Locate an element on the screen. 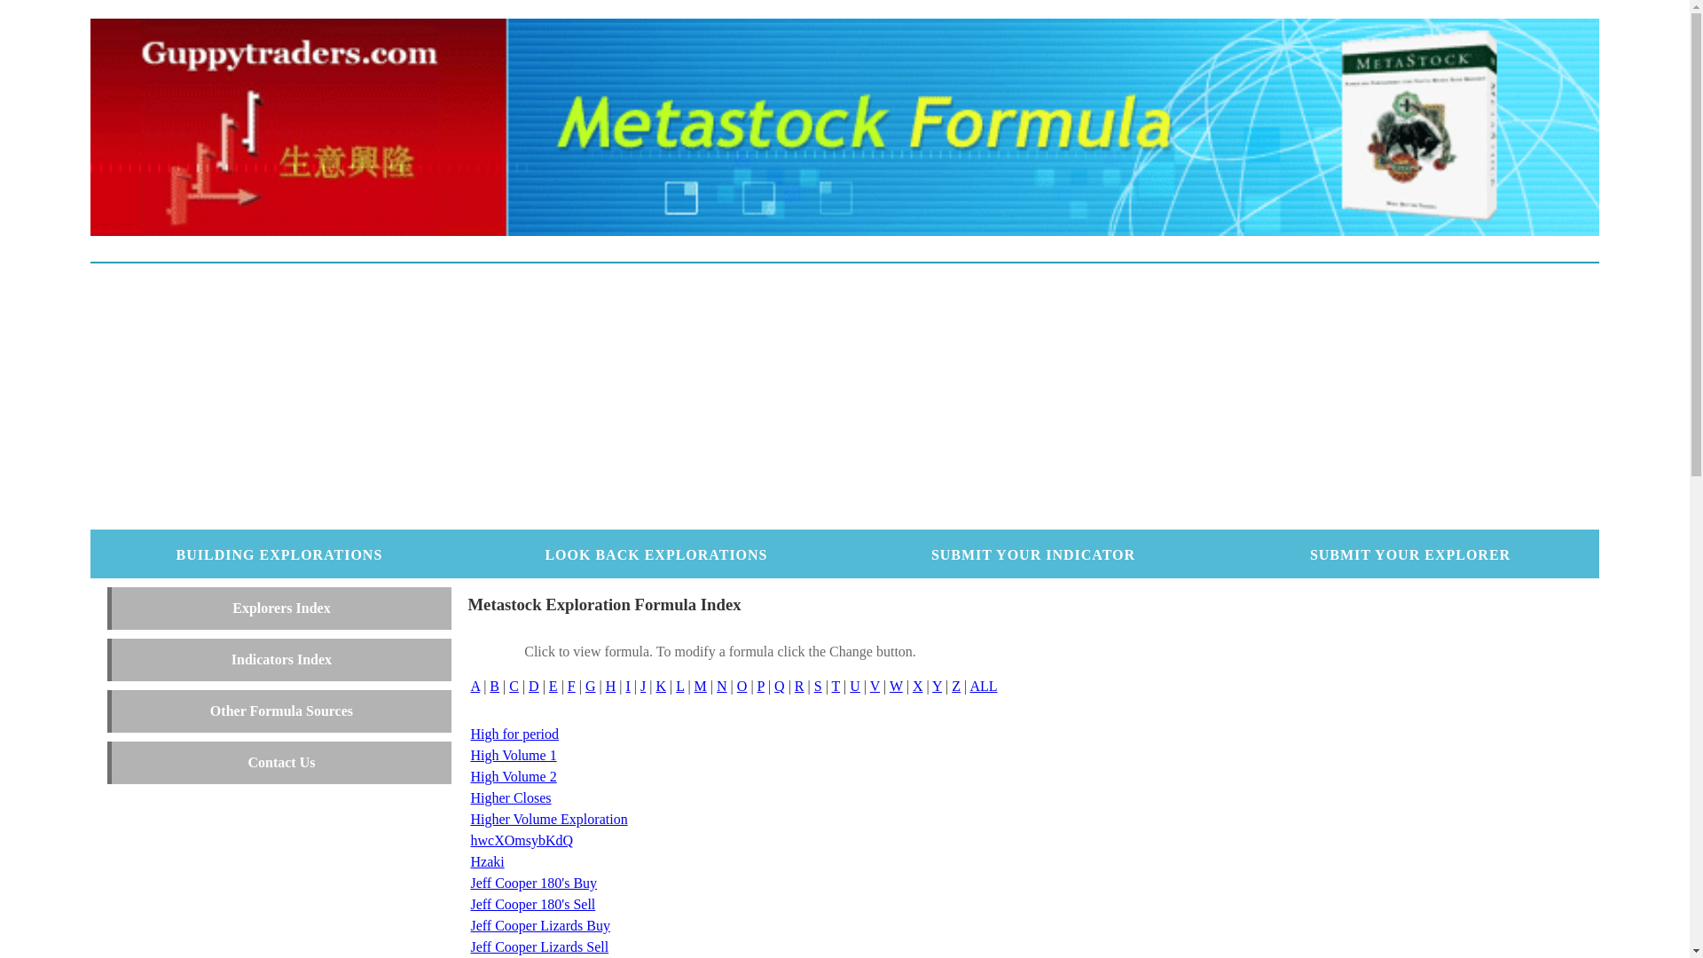 This screenshot has width=1703, height=958. D is located at coordinates (534, 687).